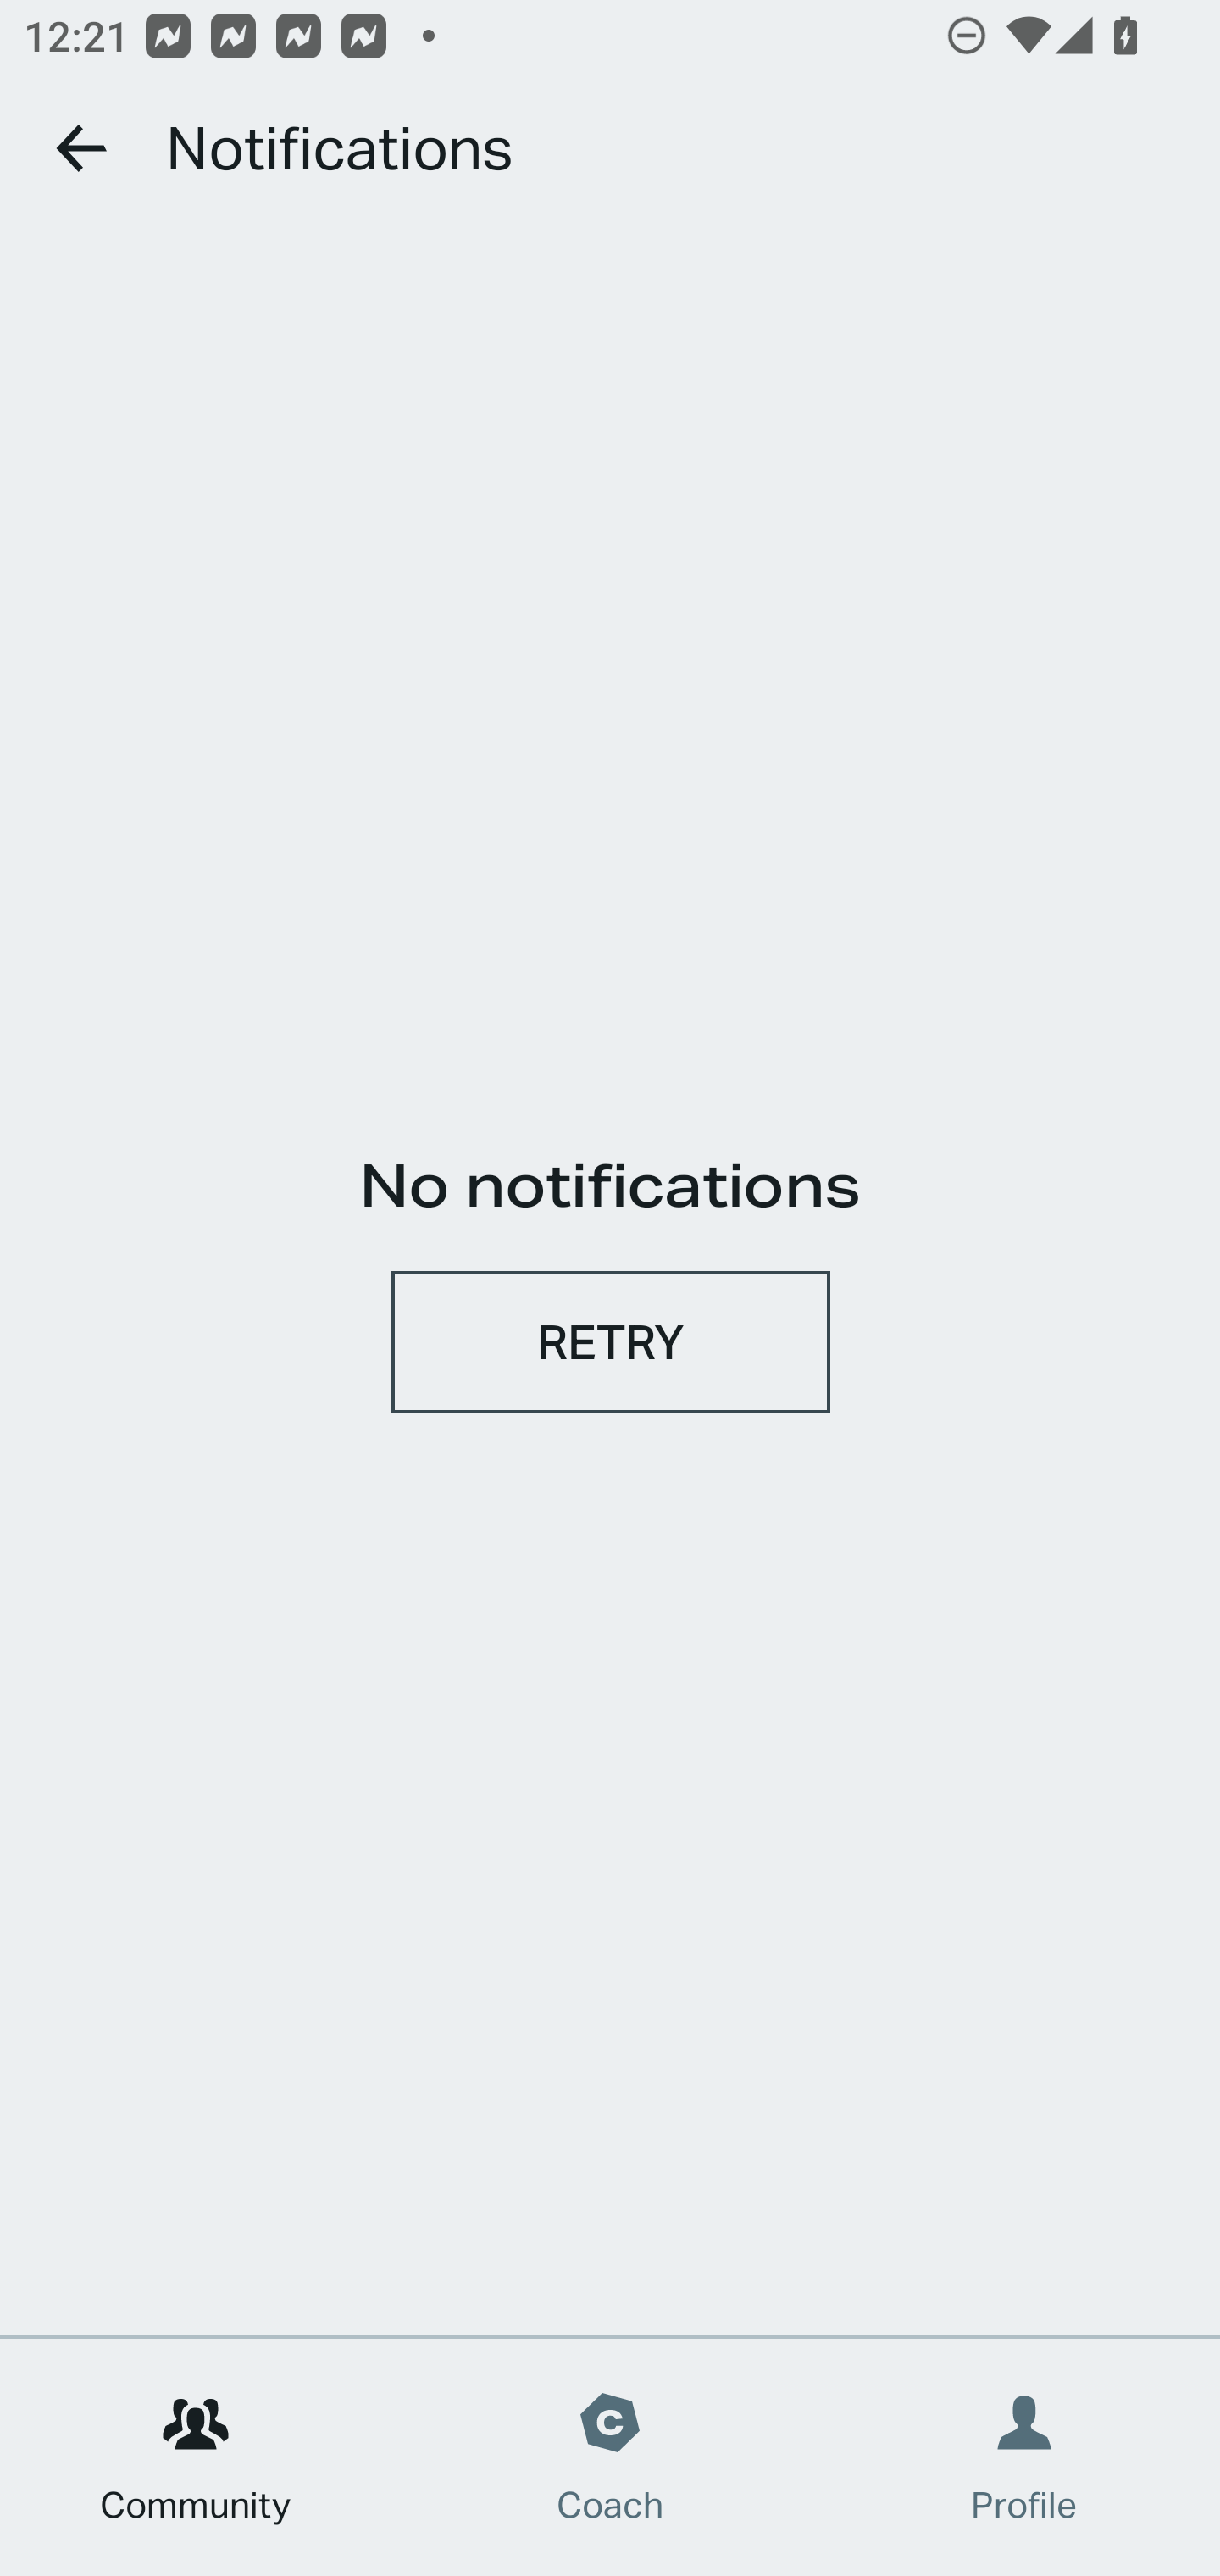  Describe the element at coordinates (1025, 2457) in the screenshot. I see `Profile` at that location.